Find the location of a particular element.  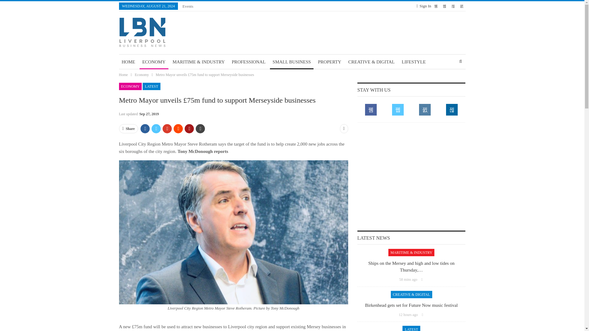

Sign In is located at coordinates (424, 6).